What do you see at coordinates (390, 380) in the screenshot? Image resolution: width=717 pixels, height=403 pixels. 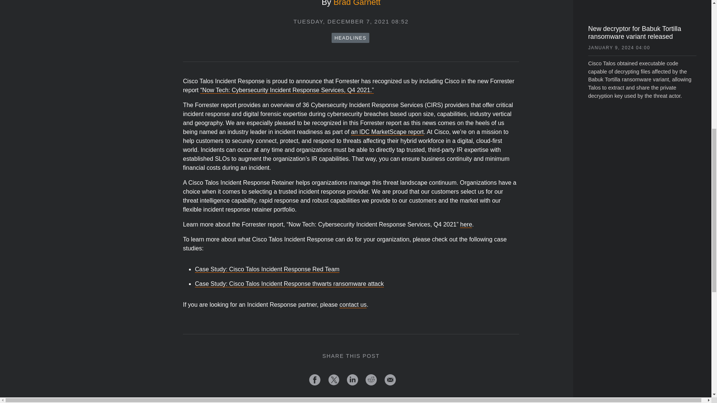 I see `Email This` at bounding box center [390, 380].